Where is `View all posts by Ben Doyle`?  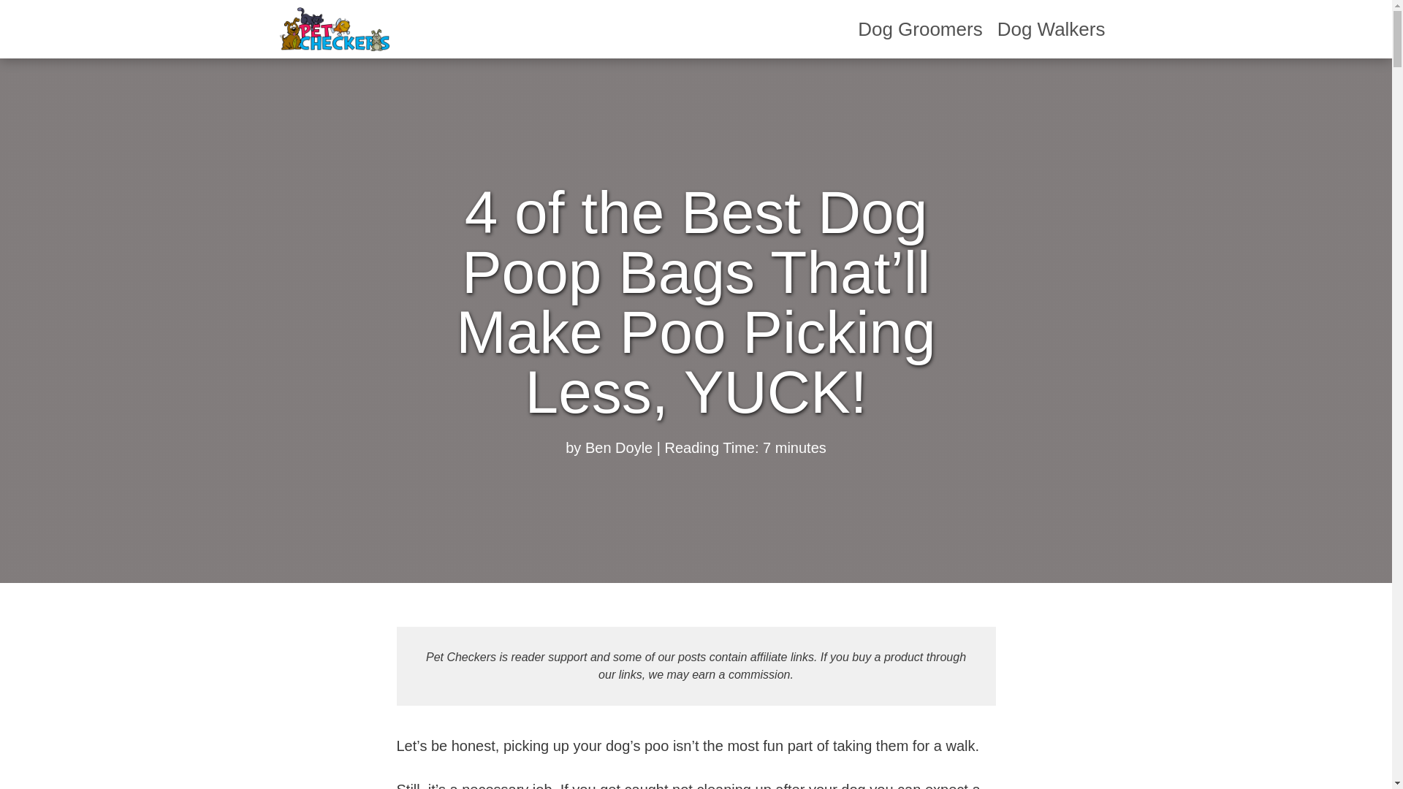
View all posts by Ben Doyle is located at coordinates (618, 447).